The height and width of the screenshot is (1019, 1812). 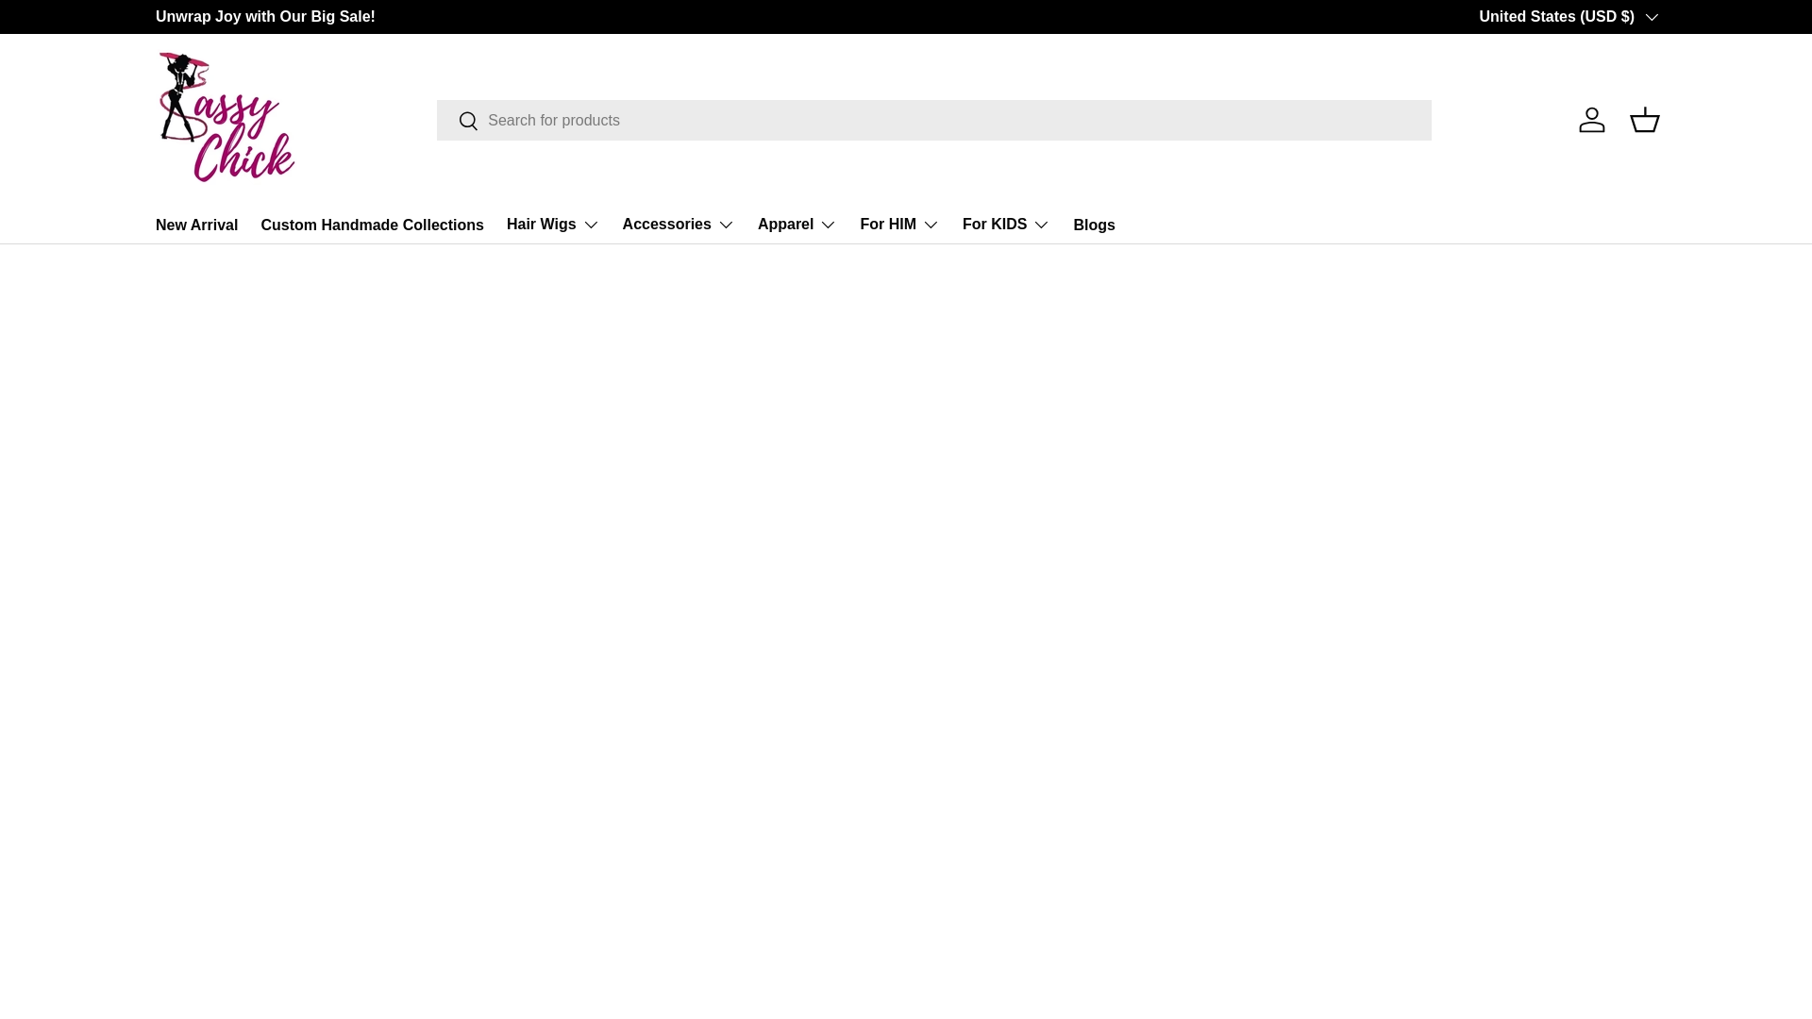 I want to click on Apparel, so click(x=797, y=225).